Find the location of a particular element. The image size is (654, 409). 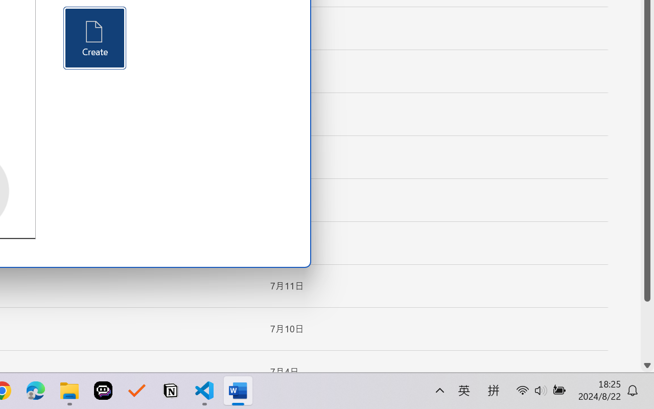

Microsoft Edge is located at coordinates (36, 391).